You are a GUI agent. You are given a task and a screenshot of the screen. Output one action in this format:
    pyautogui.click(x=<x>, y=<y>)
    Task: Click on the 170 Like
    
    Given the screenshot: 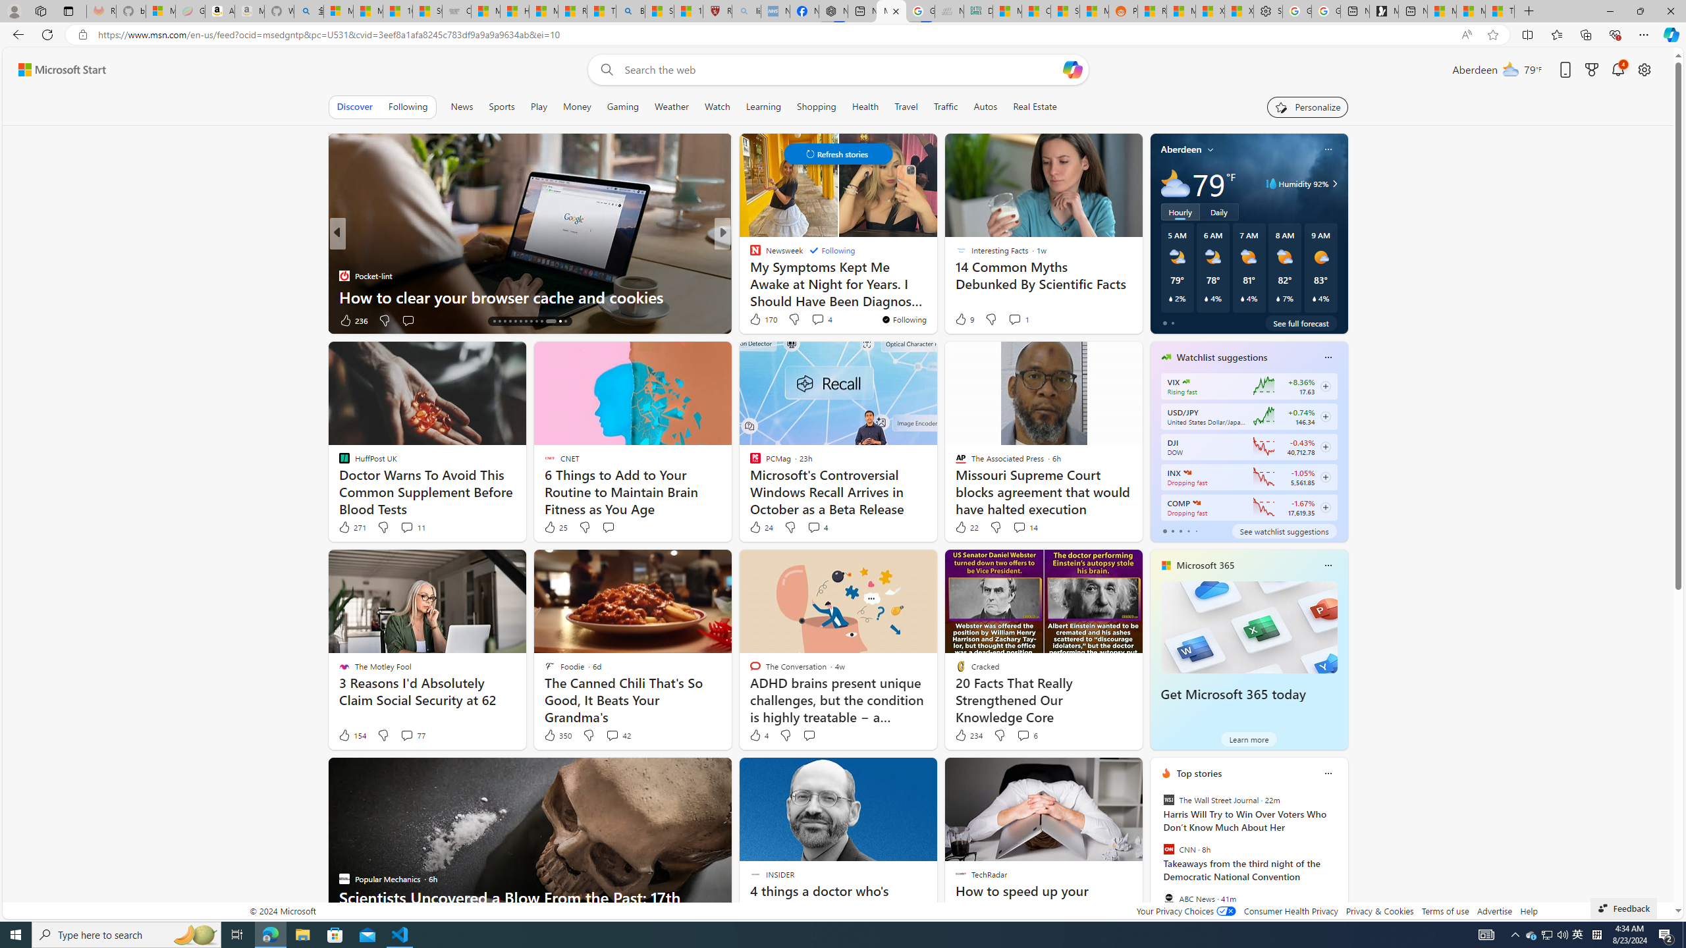 What is the action you would take?
    pyautogui.click(x=763, y=319)
    